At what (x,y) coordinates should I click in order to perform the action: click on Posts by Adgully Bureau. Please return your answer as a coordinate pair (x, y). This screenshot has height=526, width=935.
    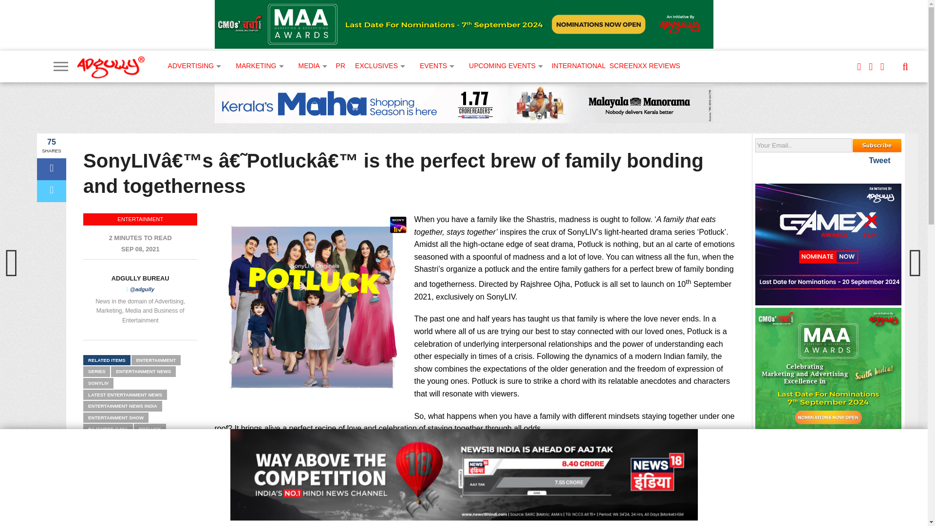
    Looking at the image, I should click on (140, 278).